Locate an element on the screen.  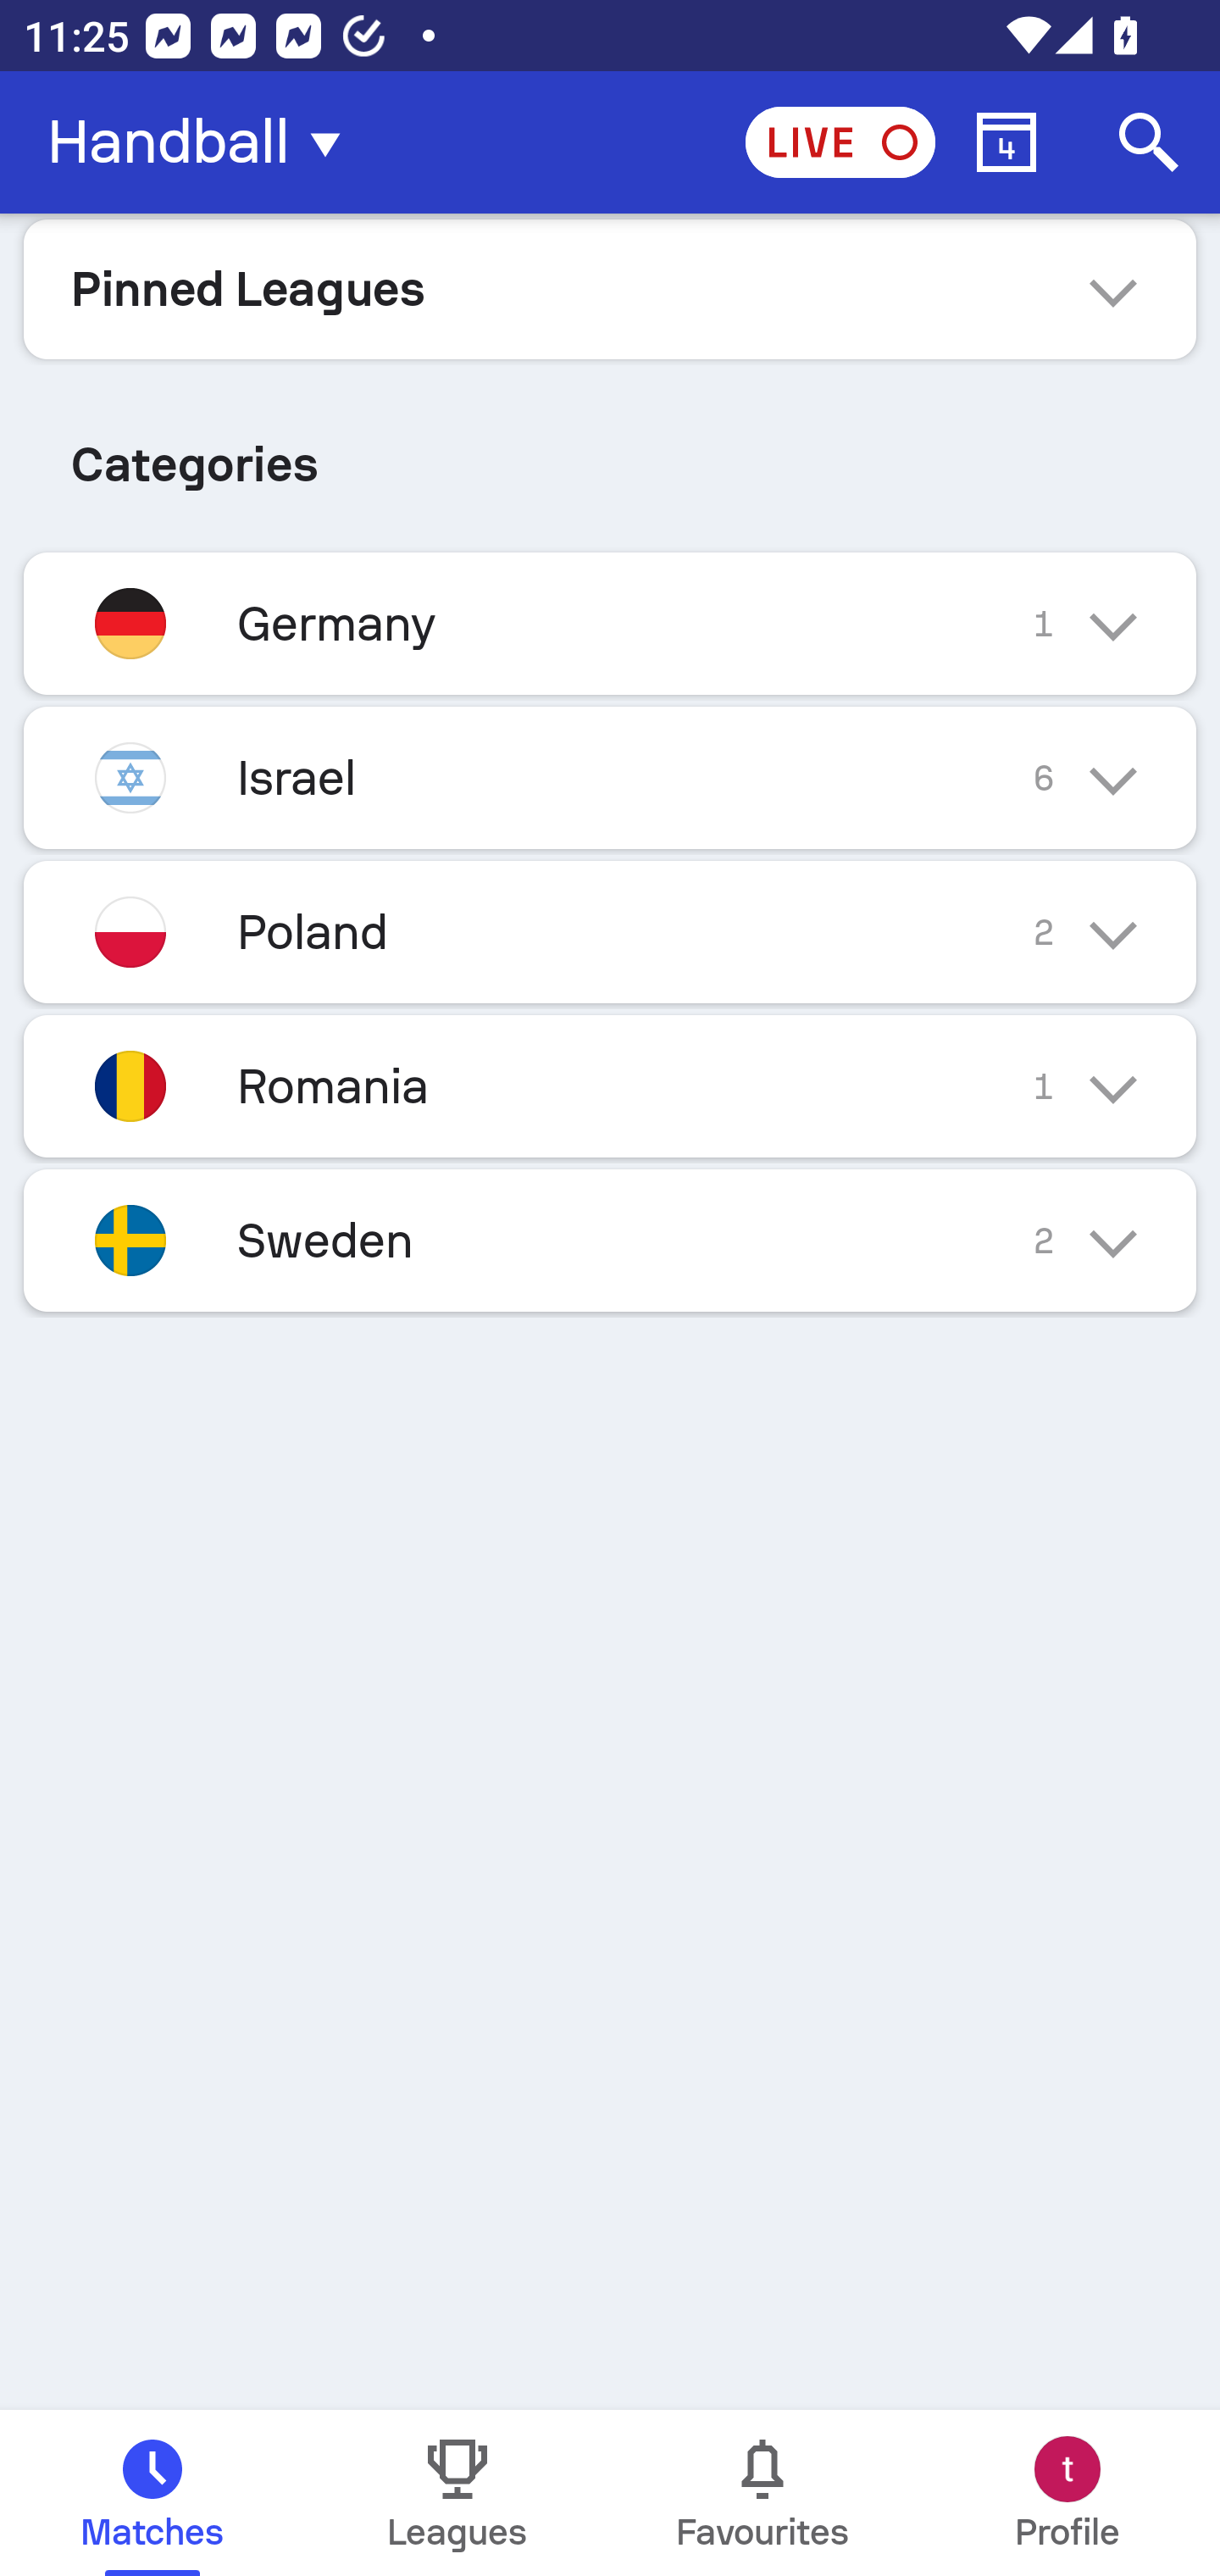
Handball is located at coordinates (203, 142).